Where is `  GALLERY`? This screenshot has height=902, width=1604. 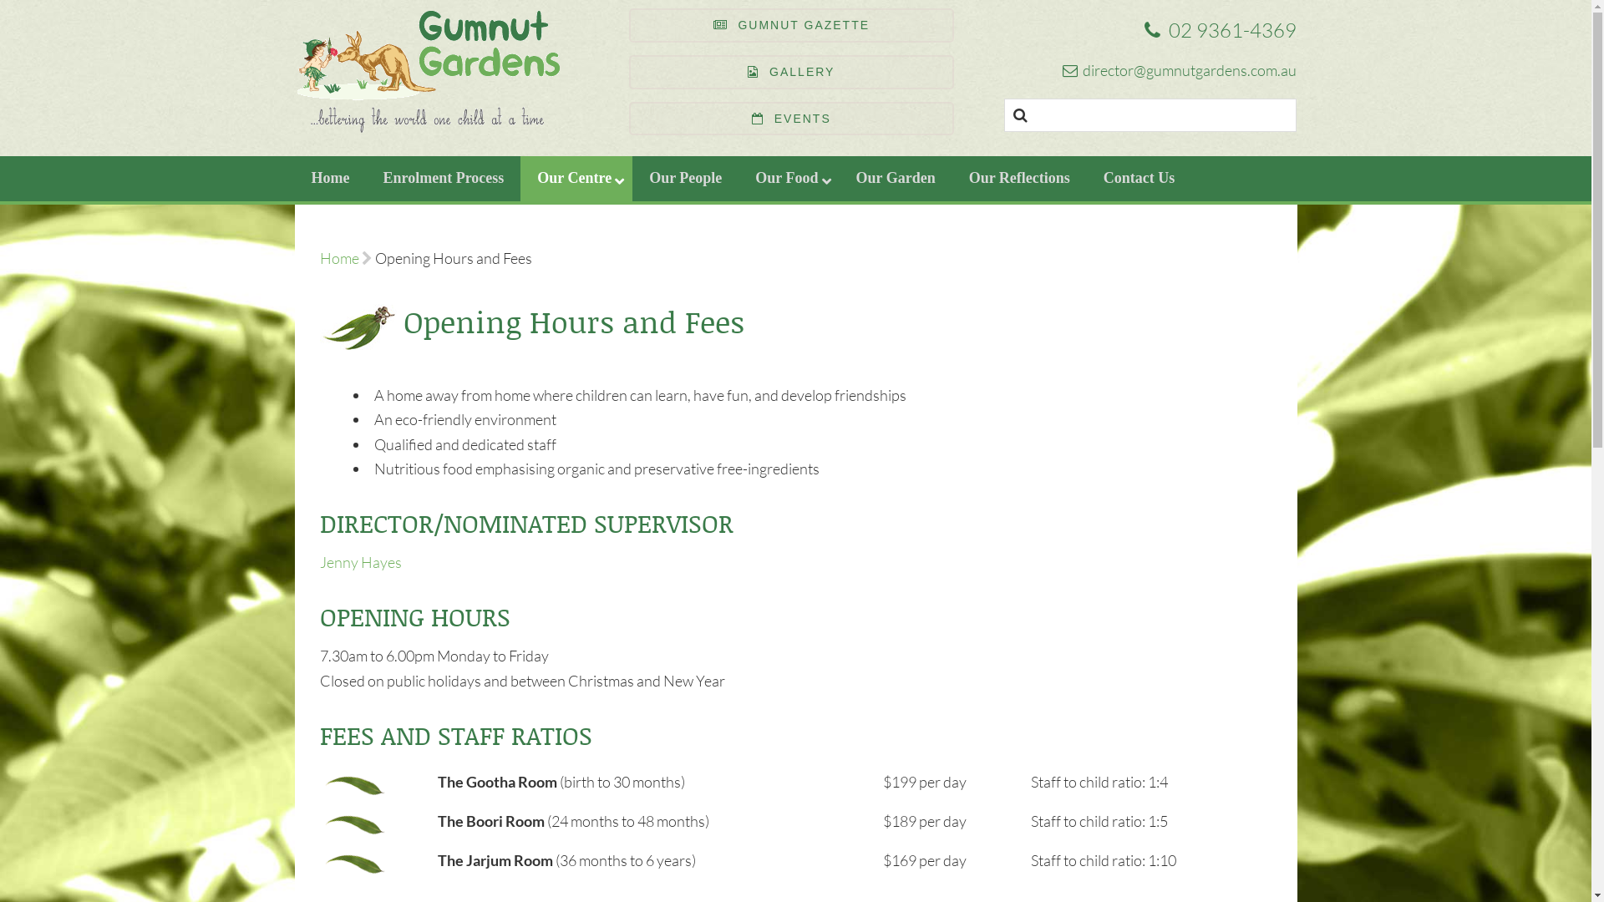
  GALLERY is located at coordinates (791, 72).